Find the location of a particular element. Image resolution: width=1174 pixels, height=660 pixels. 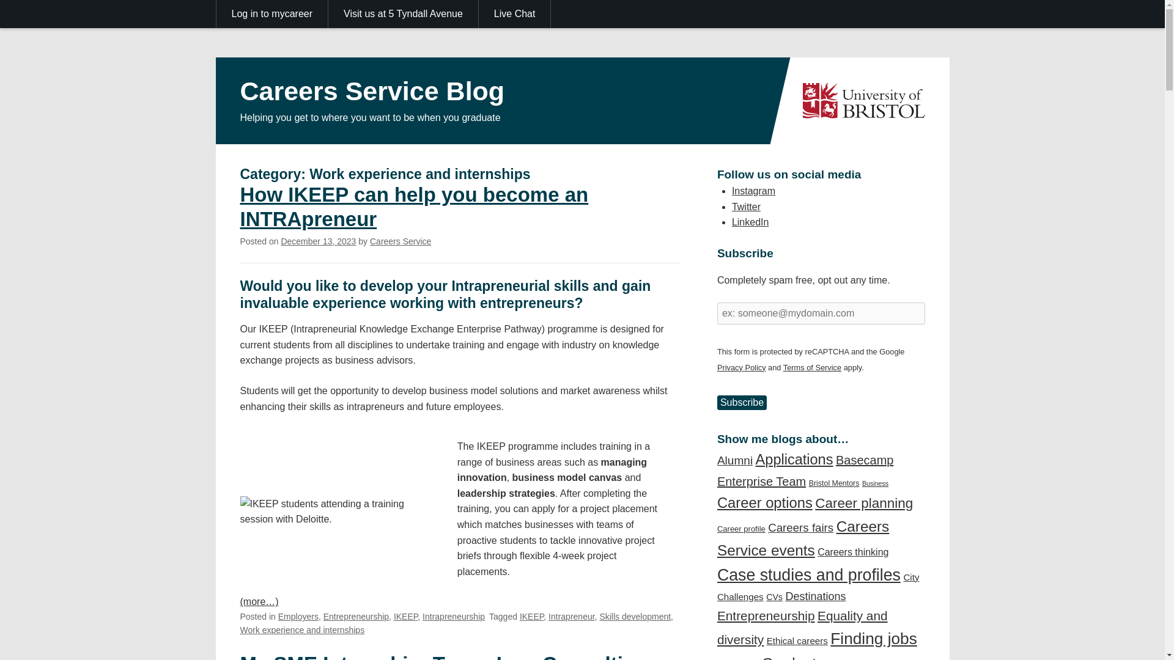

Careers Service is located at coordinates (400, 241).